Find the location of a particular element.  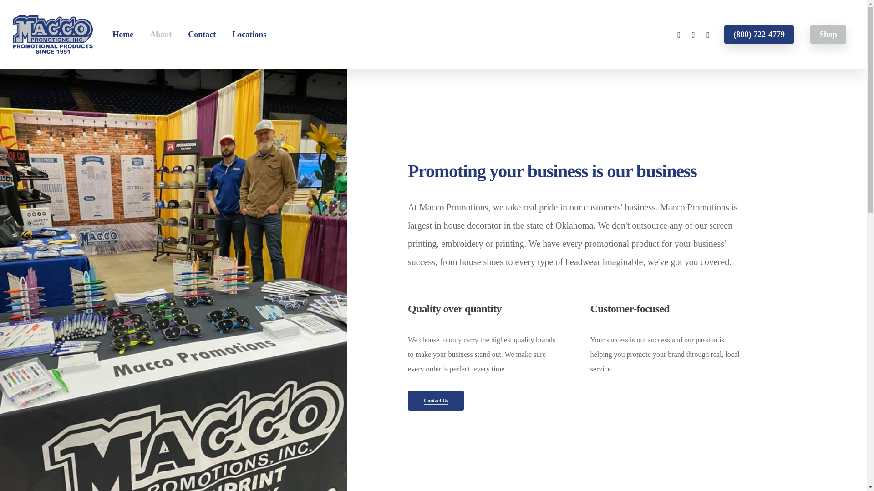

Home is located at coordinates (123, 35).